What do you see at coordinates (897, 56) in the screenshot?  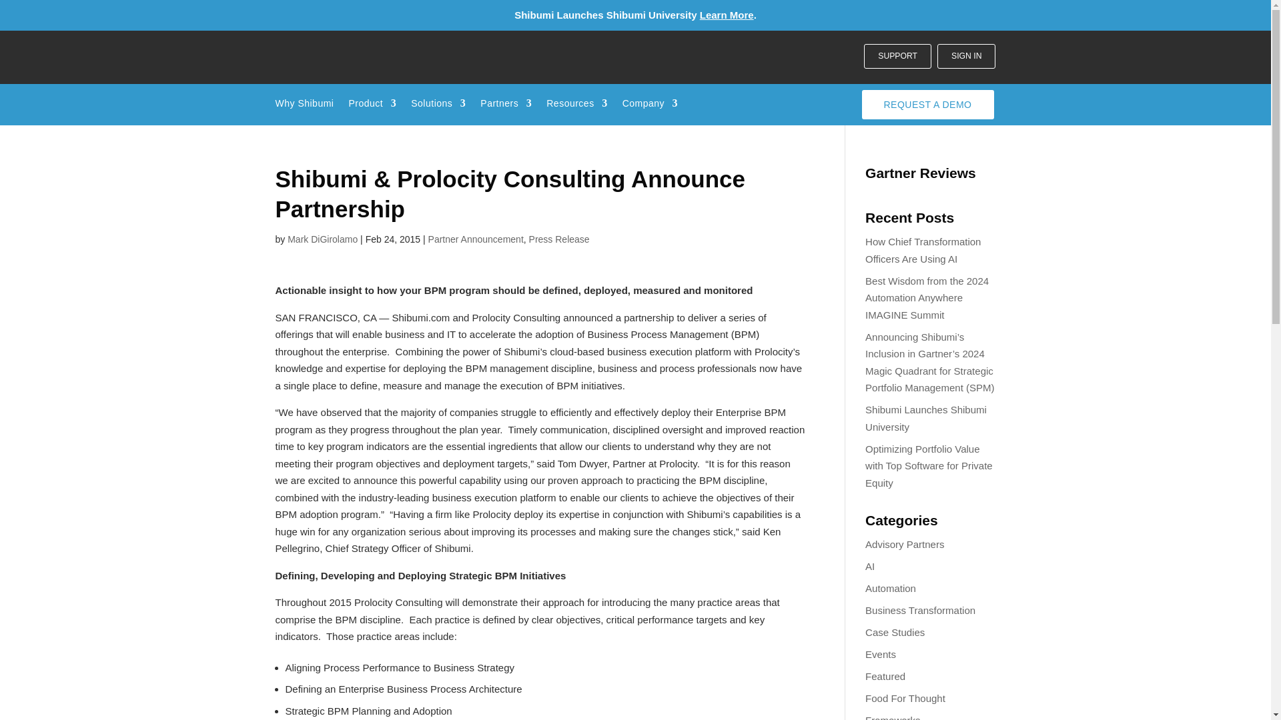 I see `SUPPORT` at bounding box center [897, 56].